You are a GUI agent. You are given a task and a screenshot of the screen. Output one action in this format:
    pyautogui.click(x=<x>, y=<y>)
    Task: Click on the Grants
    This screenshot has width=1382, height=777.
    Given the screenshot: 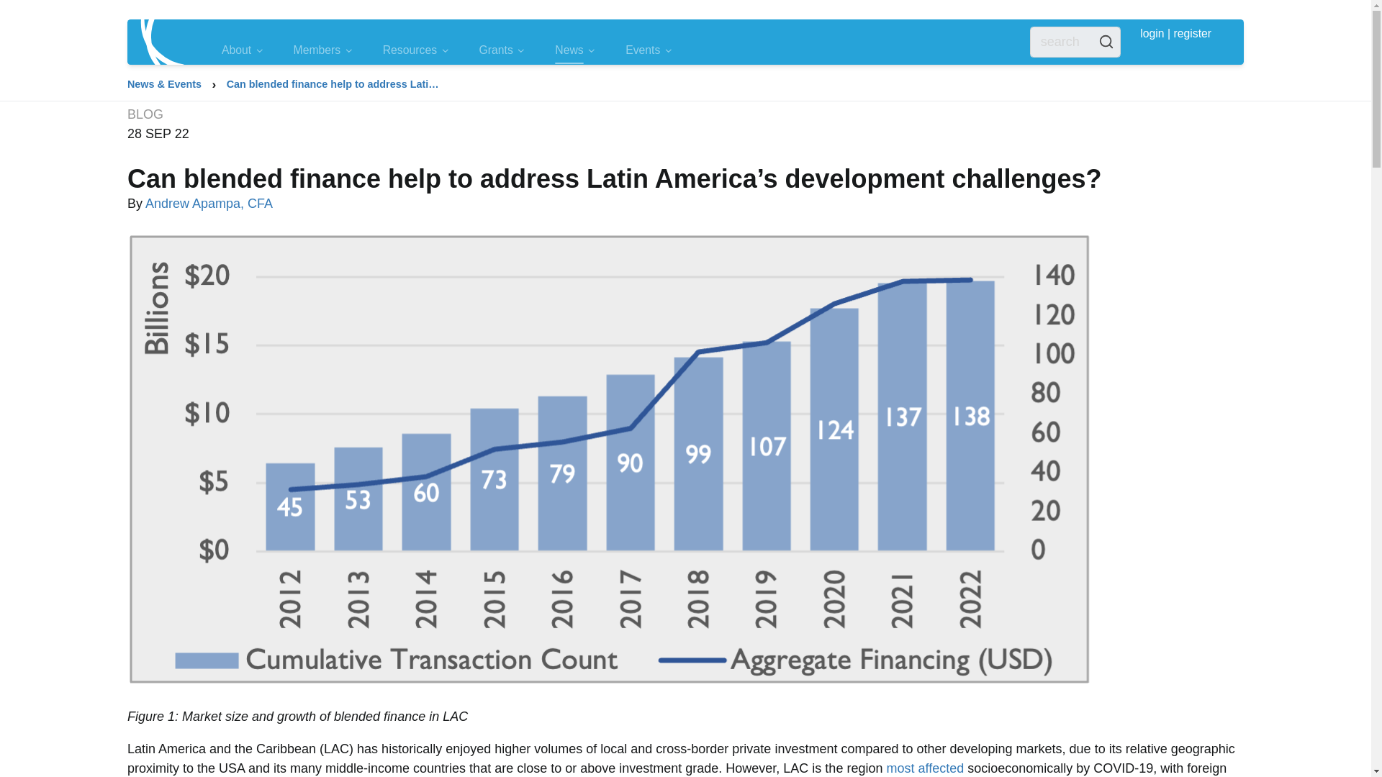 What is the action you would take?
    pyautogui.click(x=502, y=50)
    